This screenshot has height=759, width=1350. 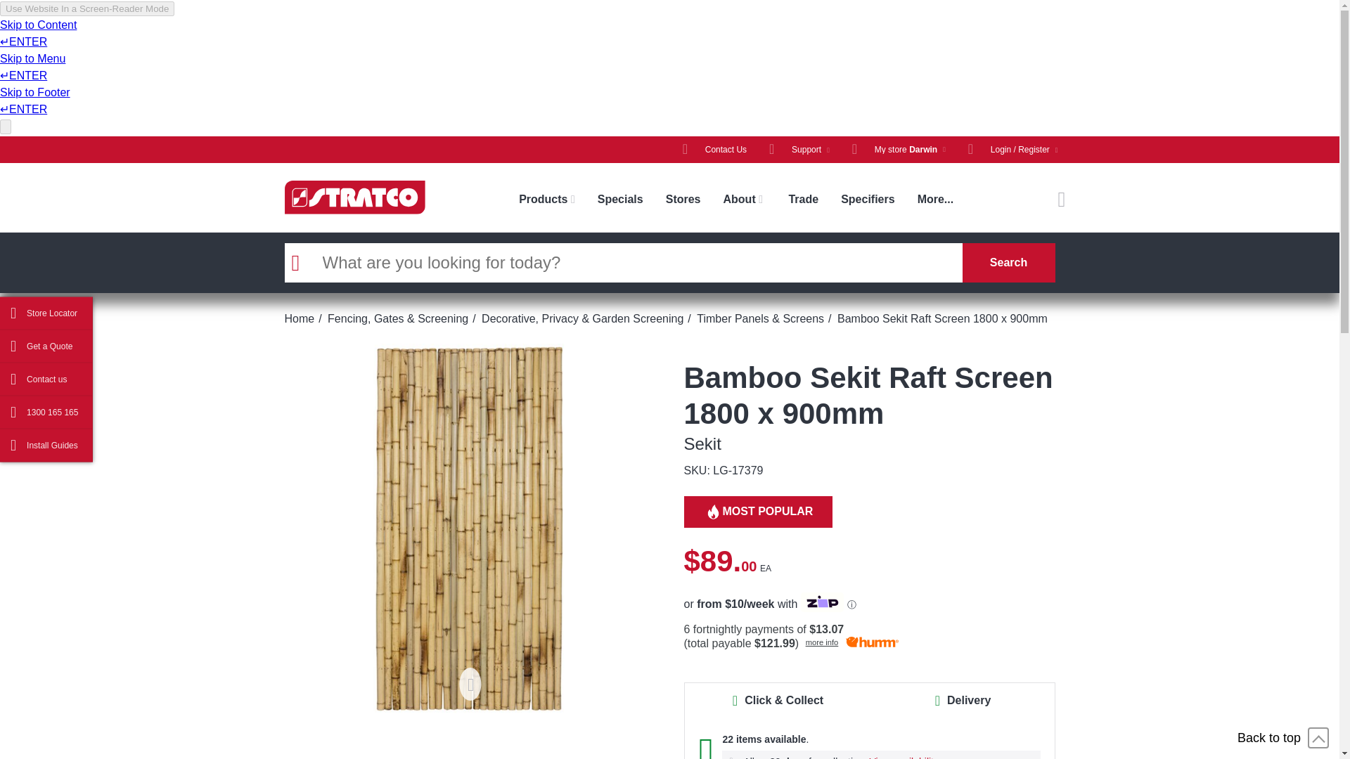 What do you see at coordinates (803, 199) in the screenshot?
I see `Trade` at bounding box center [803, 199].